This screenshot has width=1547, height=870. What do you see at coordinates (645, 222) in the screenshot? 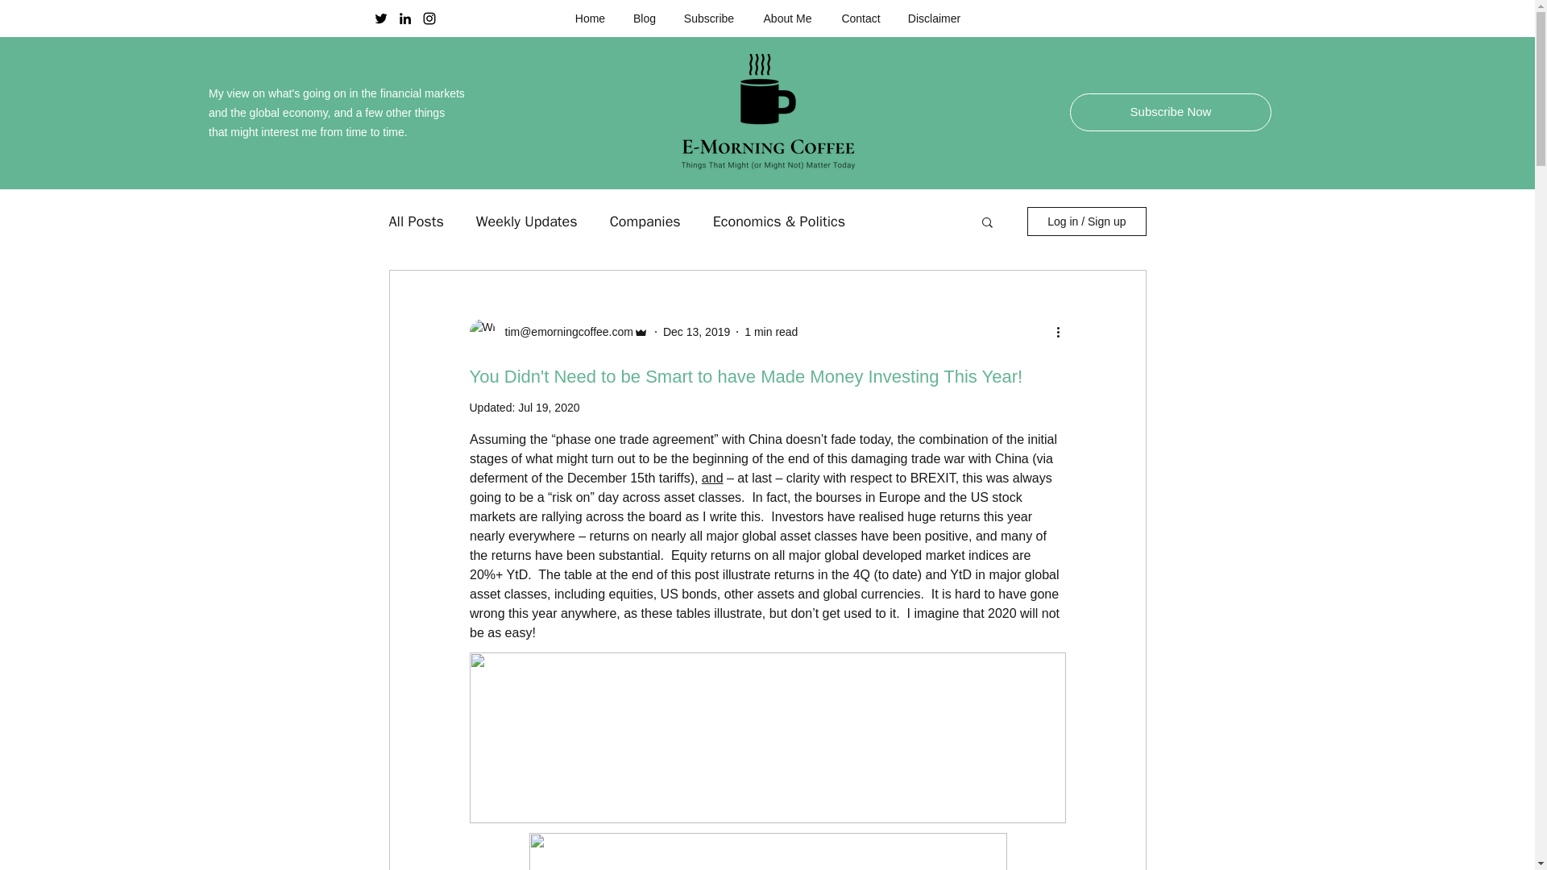
I see `Companies` at bounding box center [645, 222].